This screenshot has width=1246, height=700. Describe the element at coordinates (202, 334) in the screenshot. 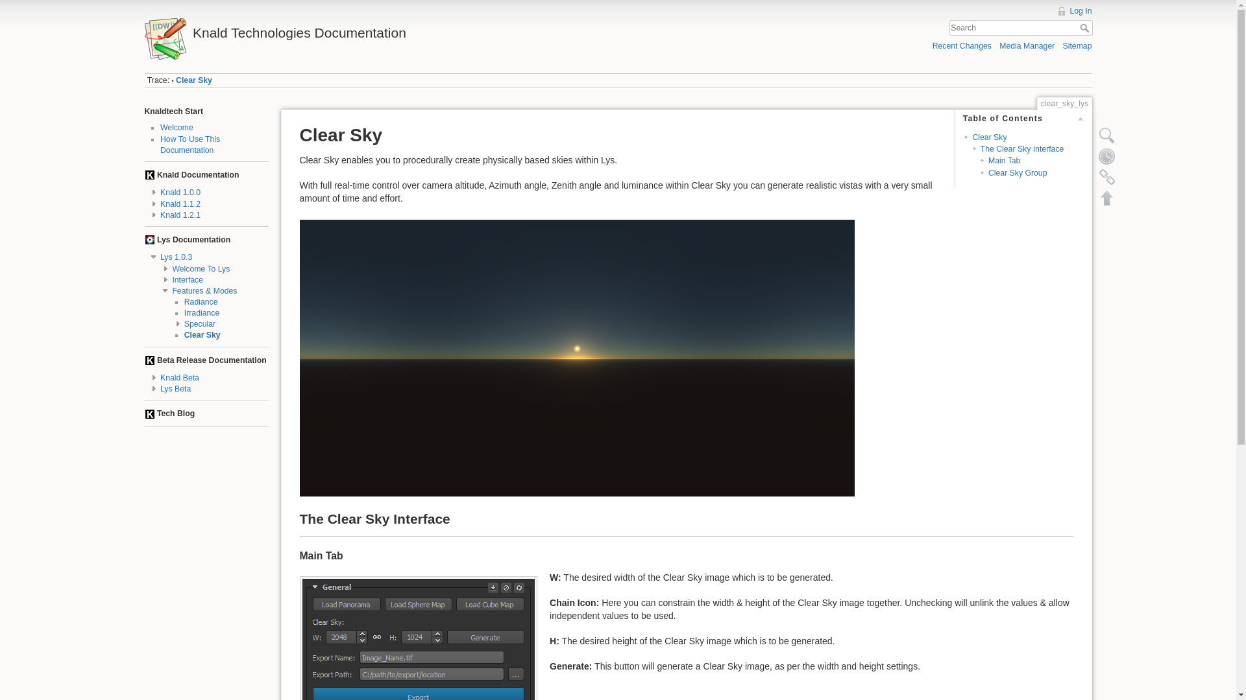

I see `Clear Sky` at that location.